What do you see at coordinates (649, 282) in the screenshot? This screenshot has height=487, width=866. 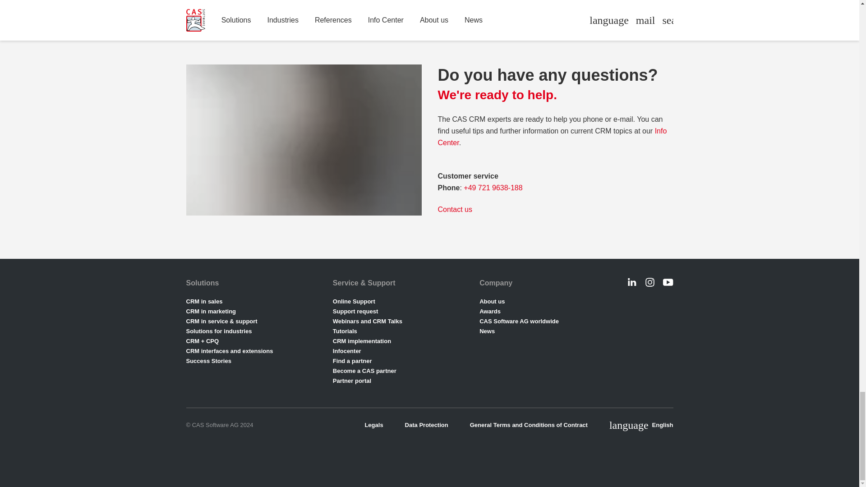 I see `Instagram` at bounding box center [649, 282].